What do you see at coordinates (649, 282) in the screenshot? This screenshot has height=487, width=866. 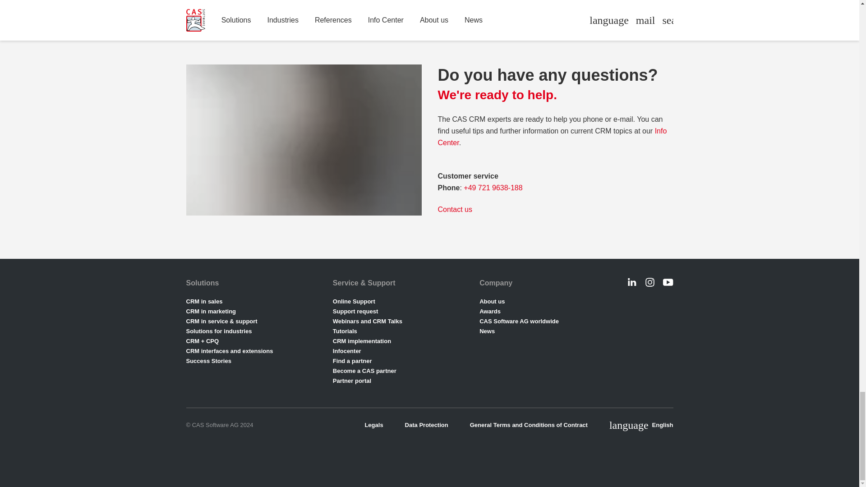 I see `Instagram` at bounding box center [649, 282].